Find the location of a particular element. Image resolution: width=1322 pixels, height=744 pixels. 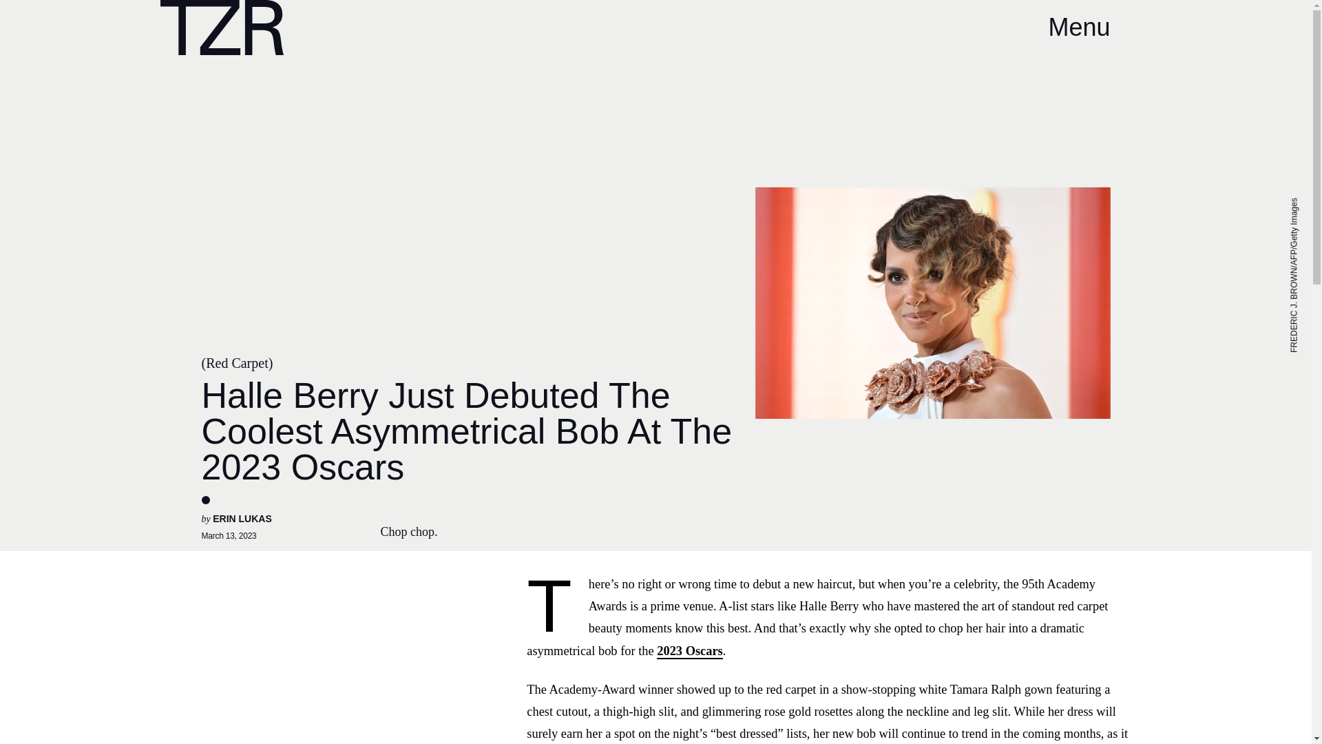

The Zoe Report is located at coordinates (221, 28).